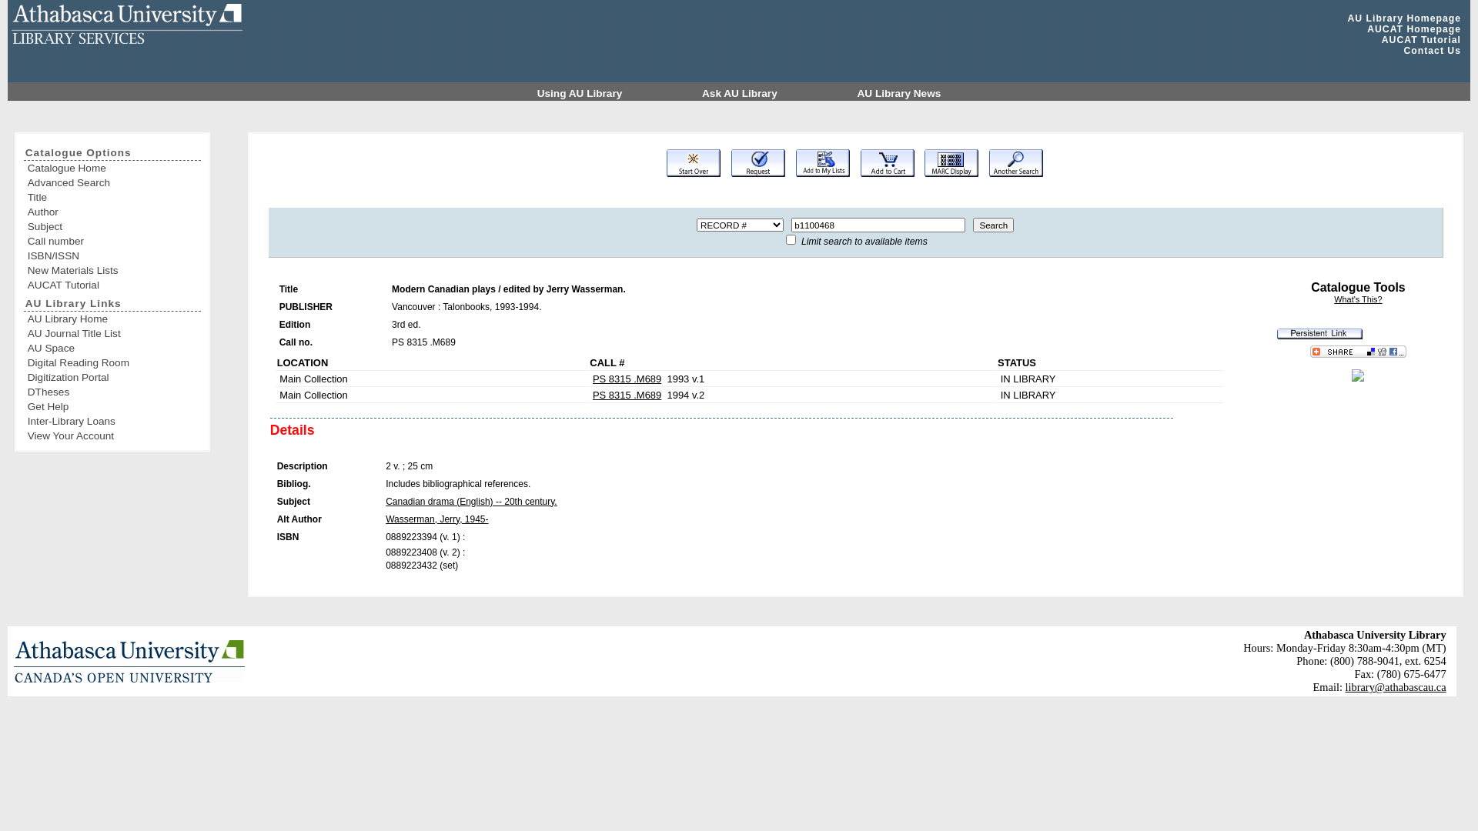 The width and height of the screenshot is (1478, 831). I want to click on PS 8315 .M689, so click(627, 395).